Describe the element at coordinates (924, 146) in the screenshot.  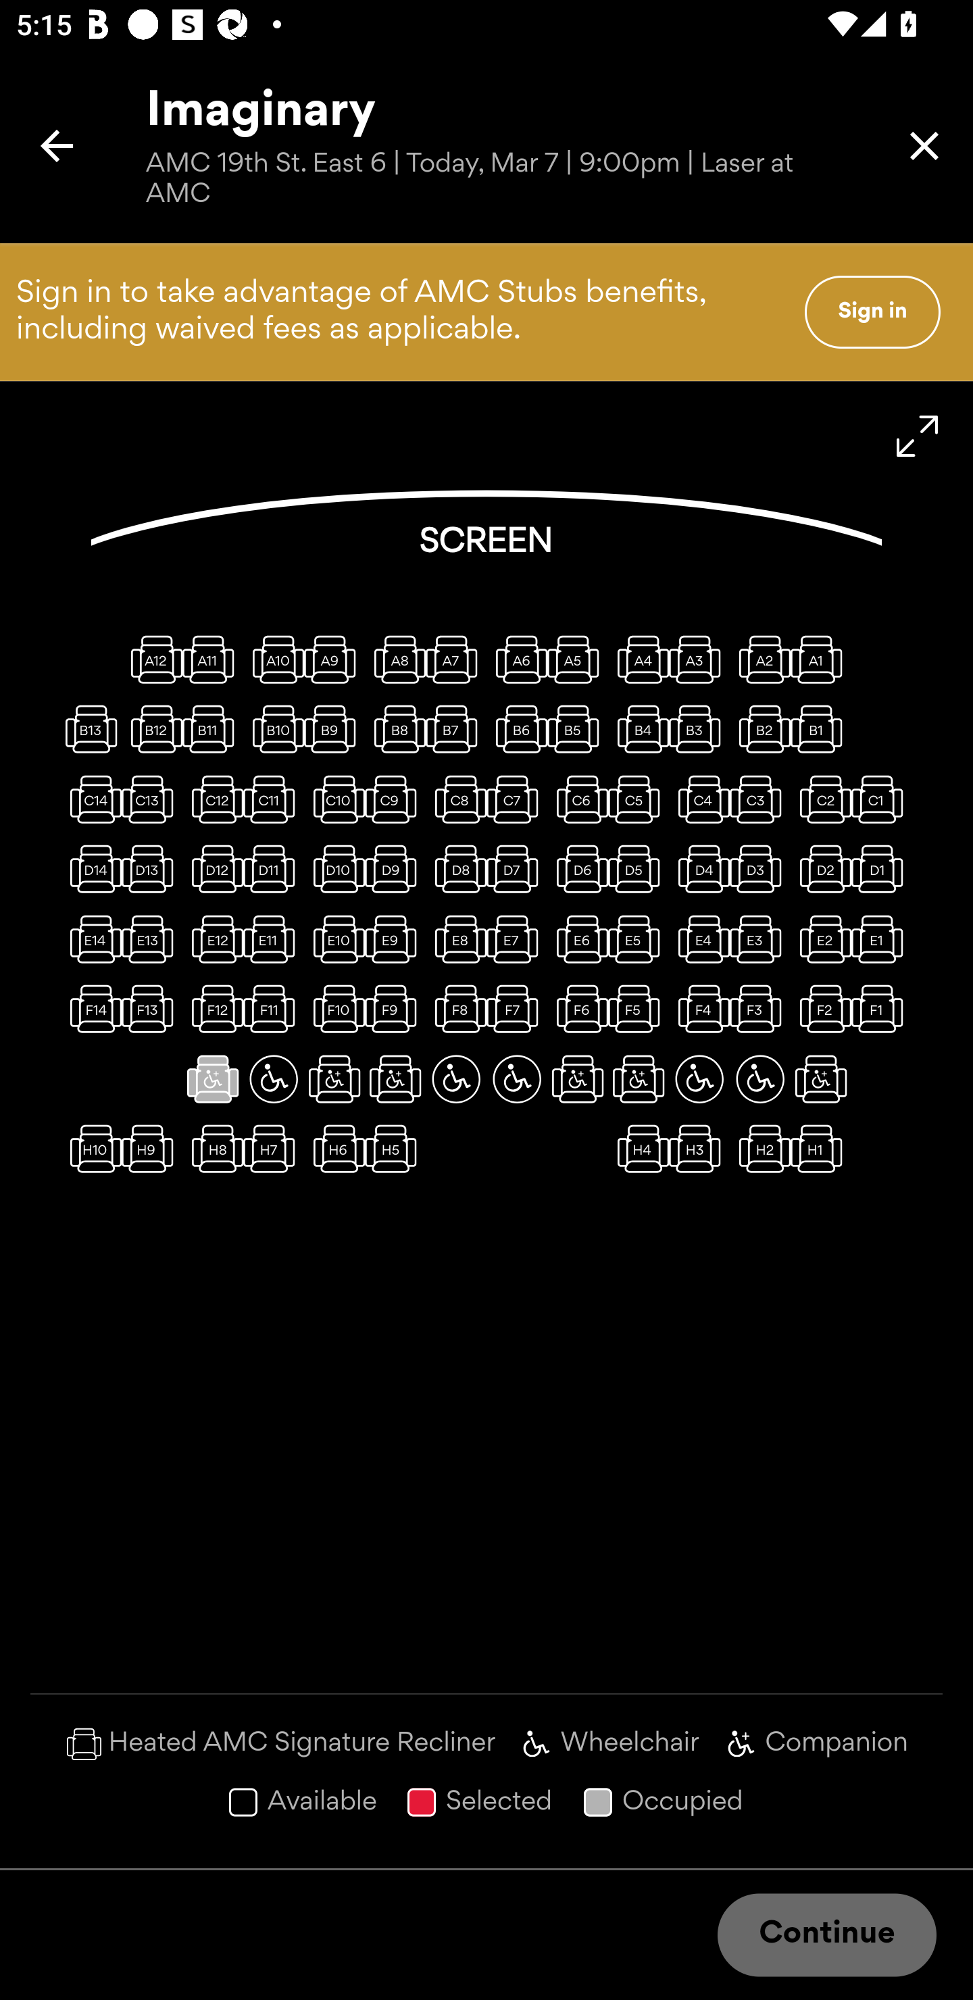
I see `Close` at that location.